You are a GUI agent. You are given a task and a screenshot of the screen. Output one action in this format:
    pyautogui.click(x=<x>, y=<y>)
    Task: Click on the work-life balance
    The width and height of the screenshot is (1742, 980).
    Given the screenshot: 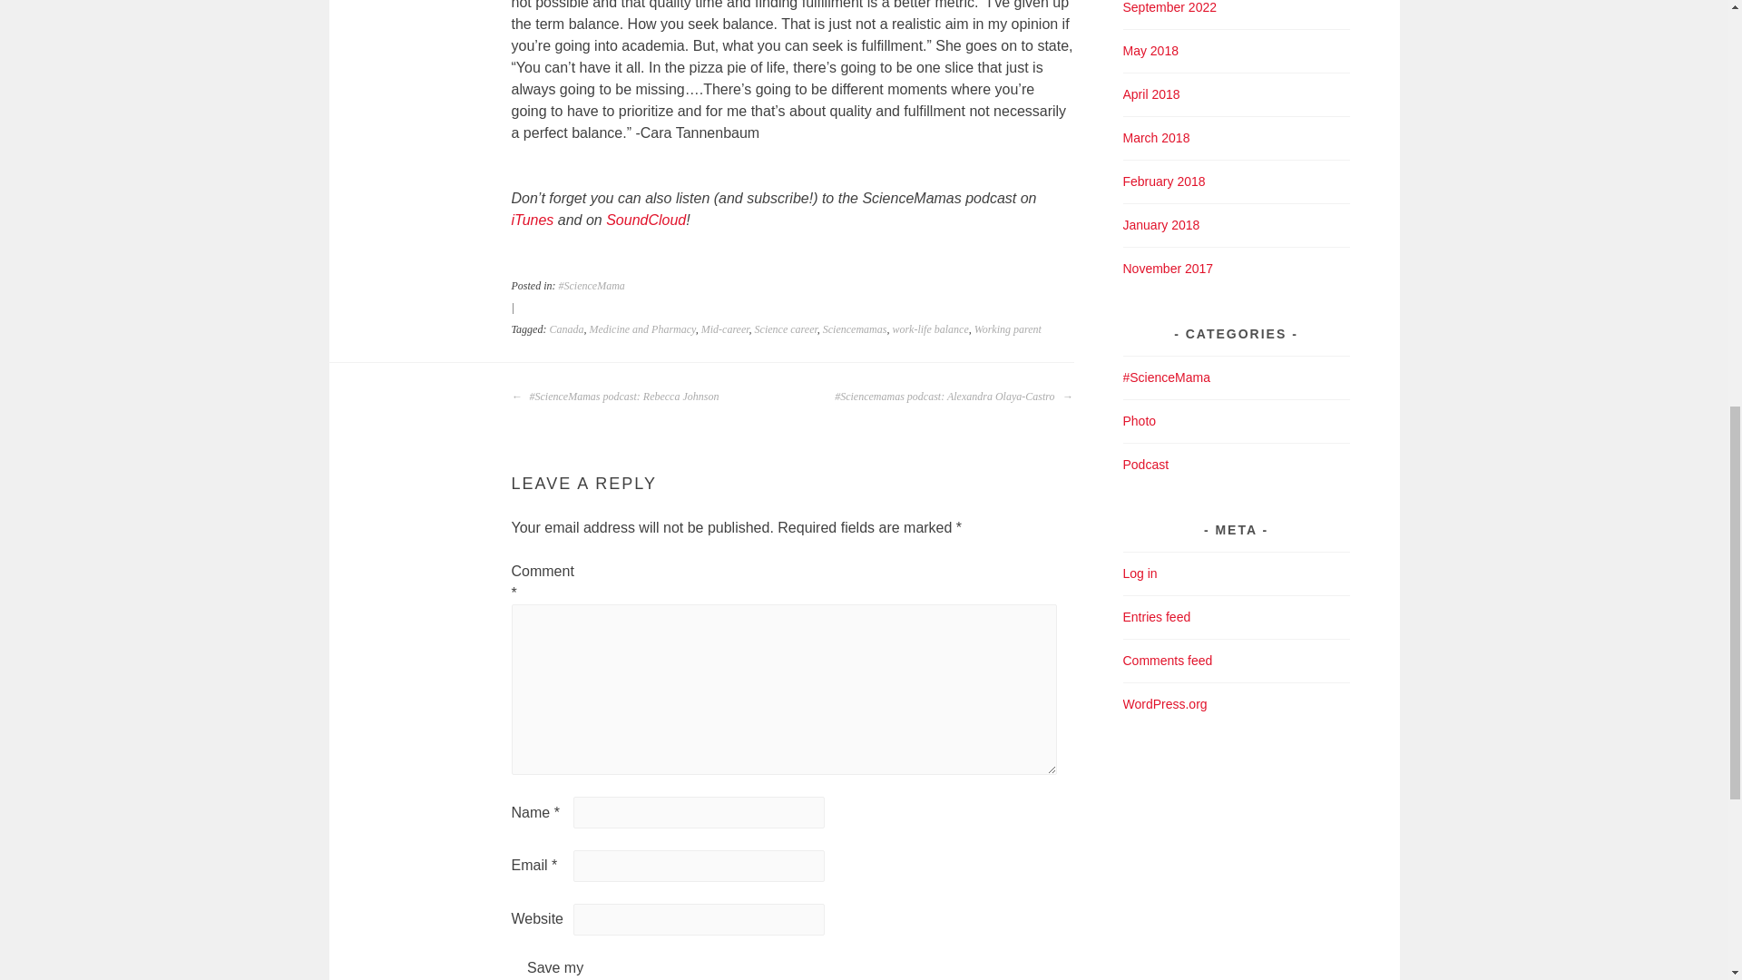 What is the action you would take?
    pyautogui.click(x=930, y=329)
    